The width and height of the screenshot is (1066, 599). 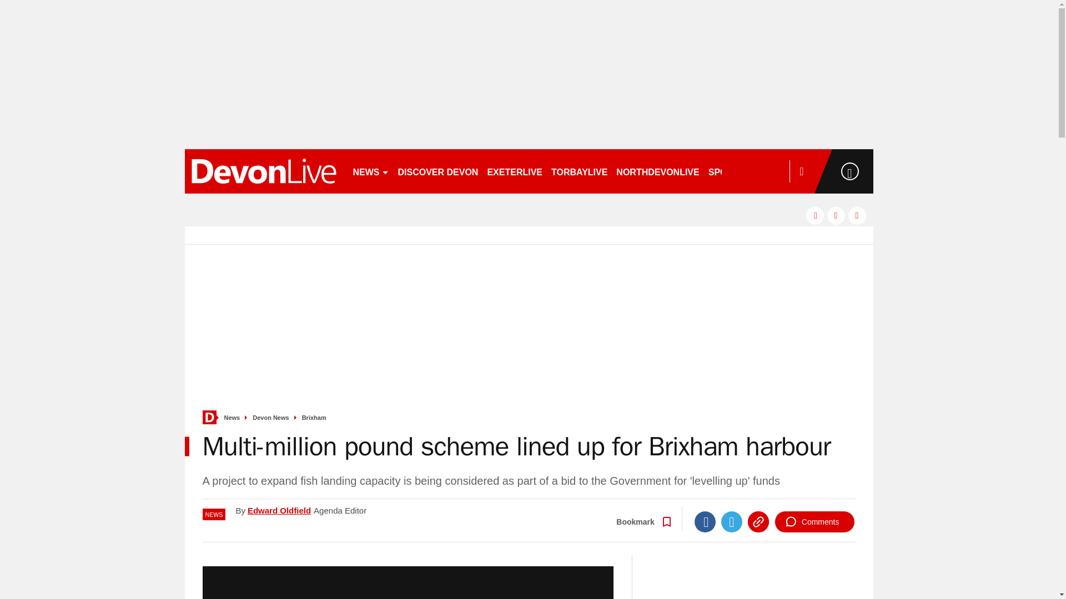 What do you see at coordinates (814, 522) in the screenshot?
I see `Comments` at bounding box center [814, 522].